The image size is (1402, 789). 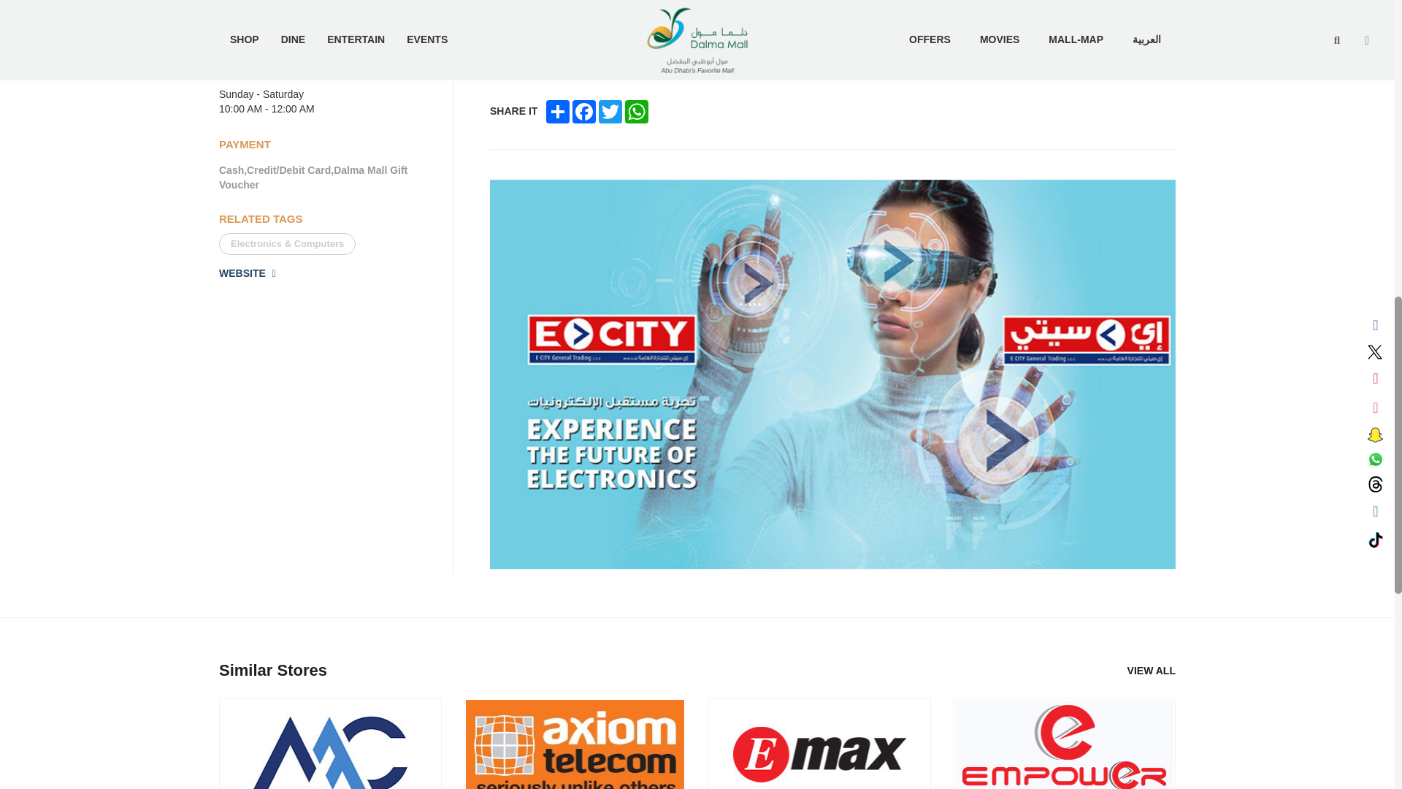 I want to click on WHATSAPP, so click(x=637, y=111).